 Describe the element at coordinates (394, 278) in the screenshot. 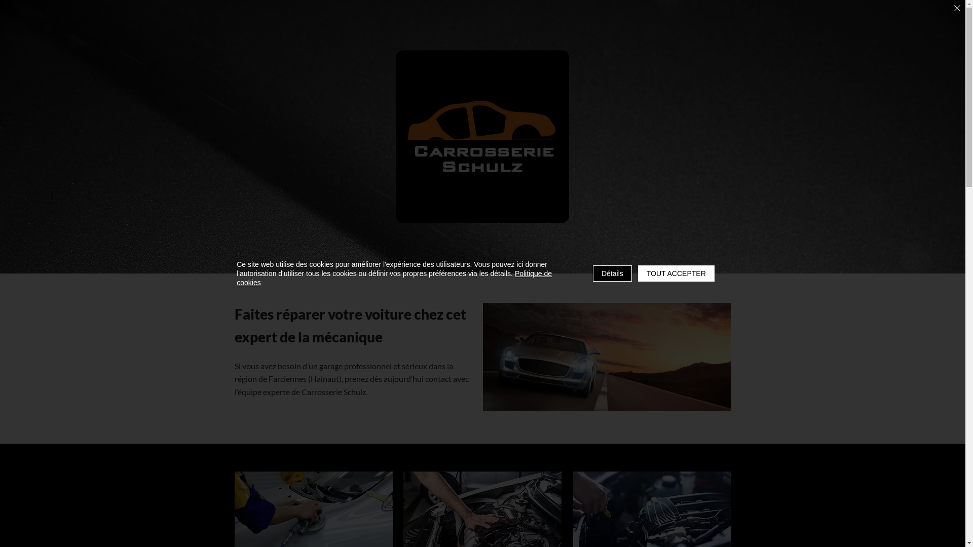

I see `Politique de cookies` at that location.